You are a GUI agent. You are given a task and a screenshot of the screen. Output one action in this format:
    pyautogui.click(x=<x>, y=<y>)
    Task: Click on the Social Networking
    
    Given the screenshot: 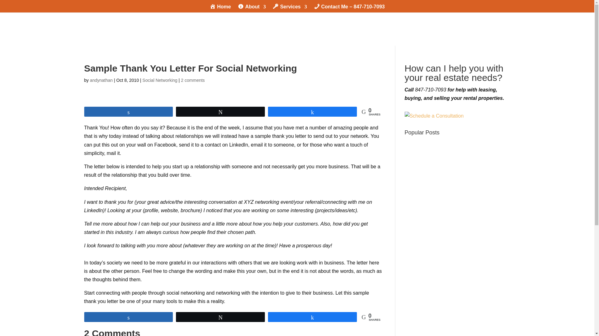 What is the action you would take?
    pyautogui.click(x=160, y=80)
    